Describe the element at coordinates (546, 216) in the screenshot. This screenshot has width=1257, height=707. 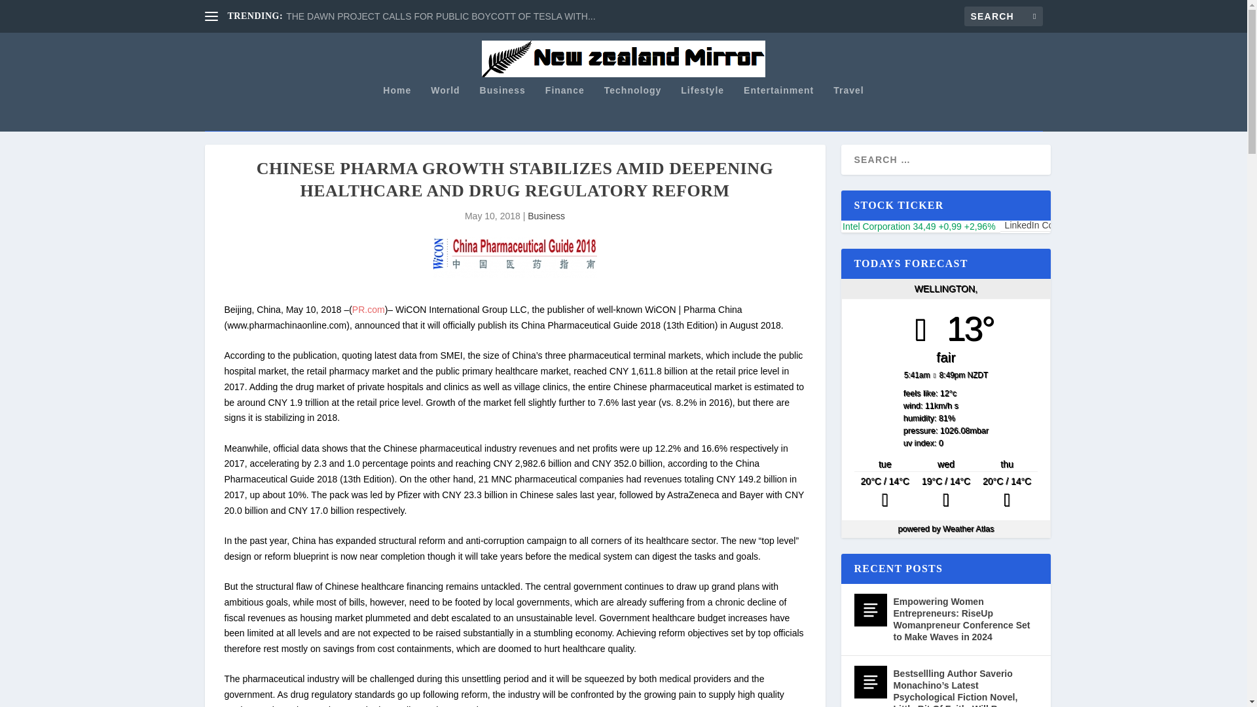
I see `Business` at that location.